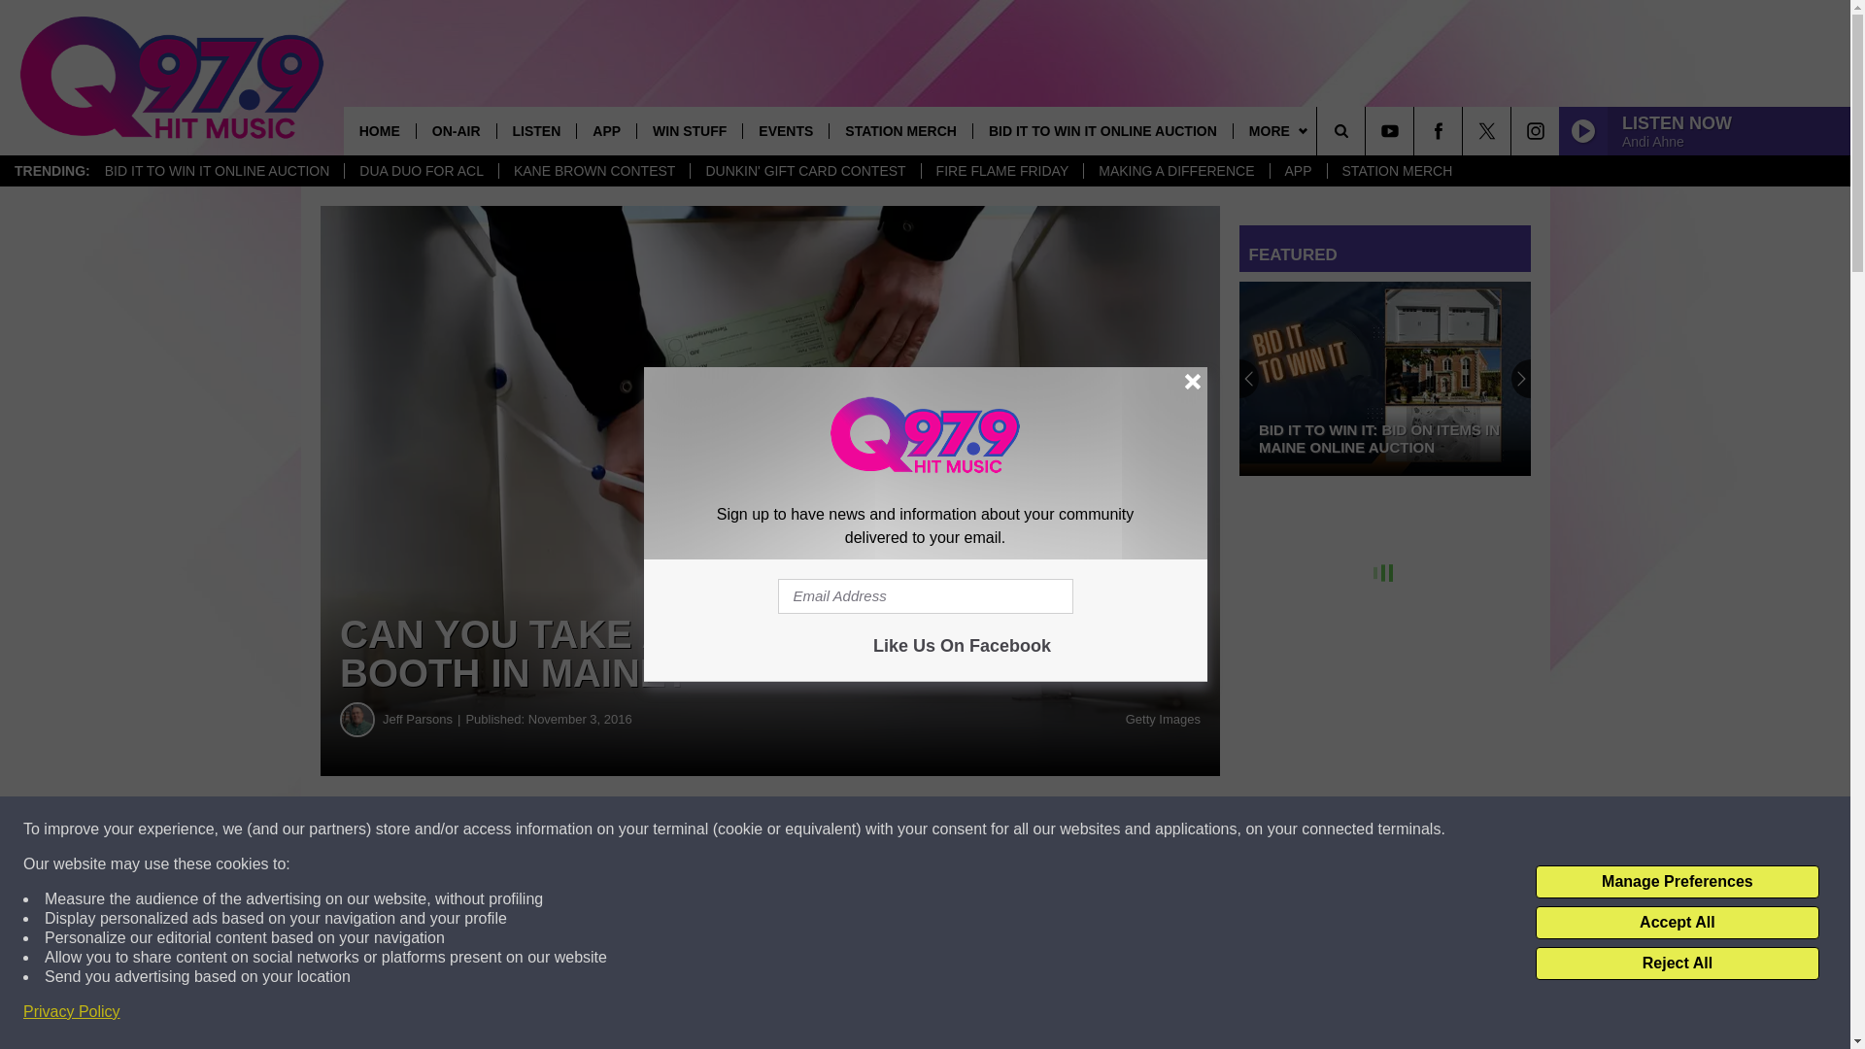  What do you see at coordinates (591, 829) in the screenshot?
I see `Share on Facebook` at bounding box center [591, 829].